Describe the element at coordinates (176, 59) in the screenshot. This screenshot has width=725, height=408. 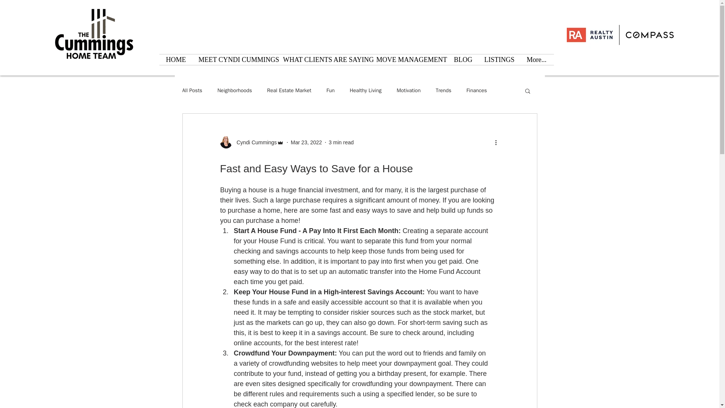
I see `HOME` at that location.